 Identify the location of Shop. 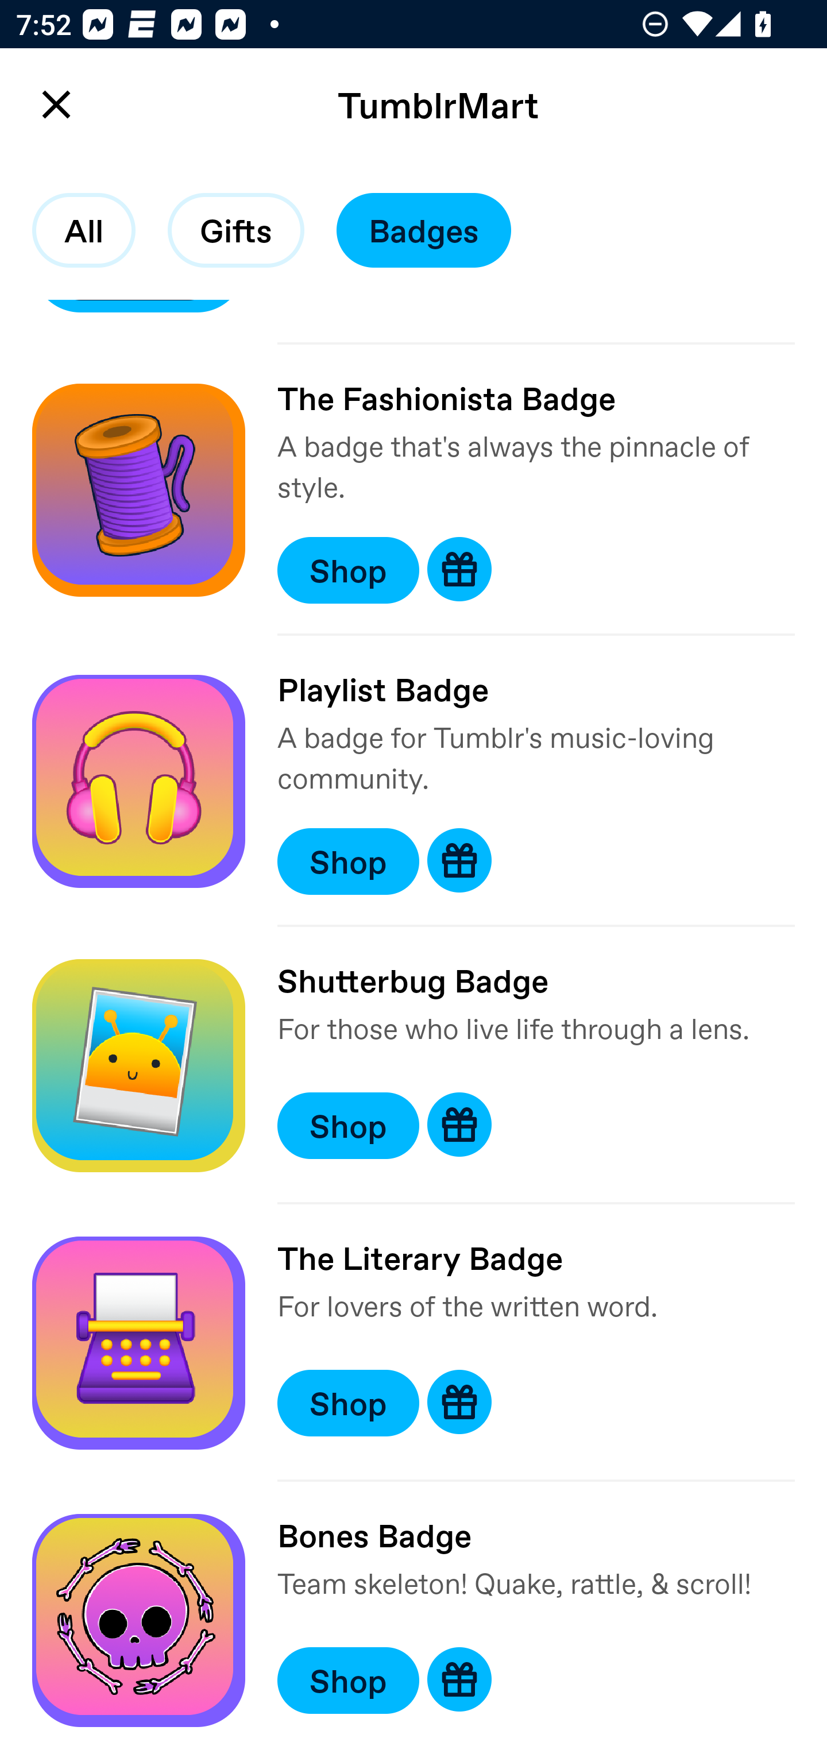
(348, 1681).